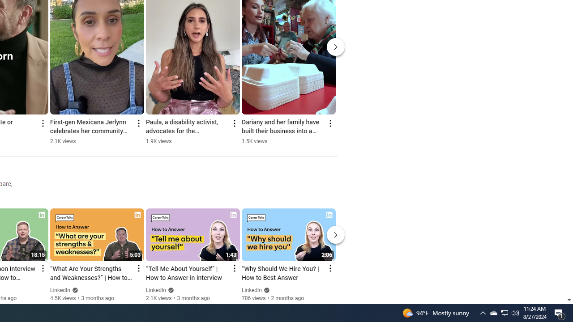 The width and height of the screenshot is (573, 322). What do you see at coordinates (329, 123) in the screenshot?
I see `More actions` at bounding box center [329, 123].